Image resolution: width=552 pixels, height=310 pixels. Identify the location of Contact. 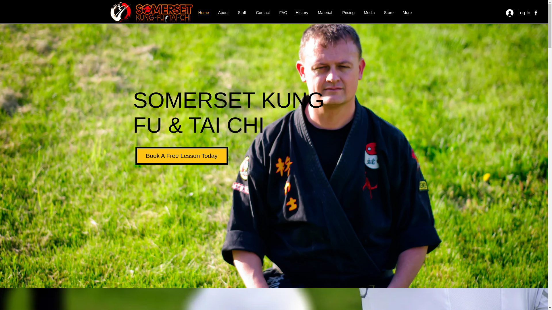
(263, 13).